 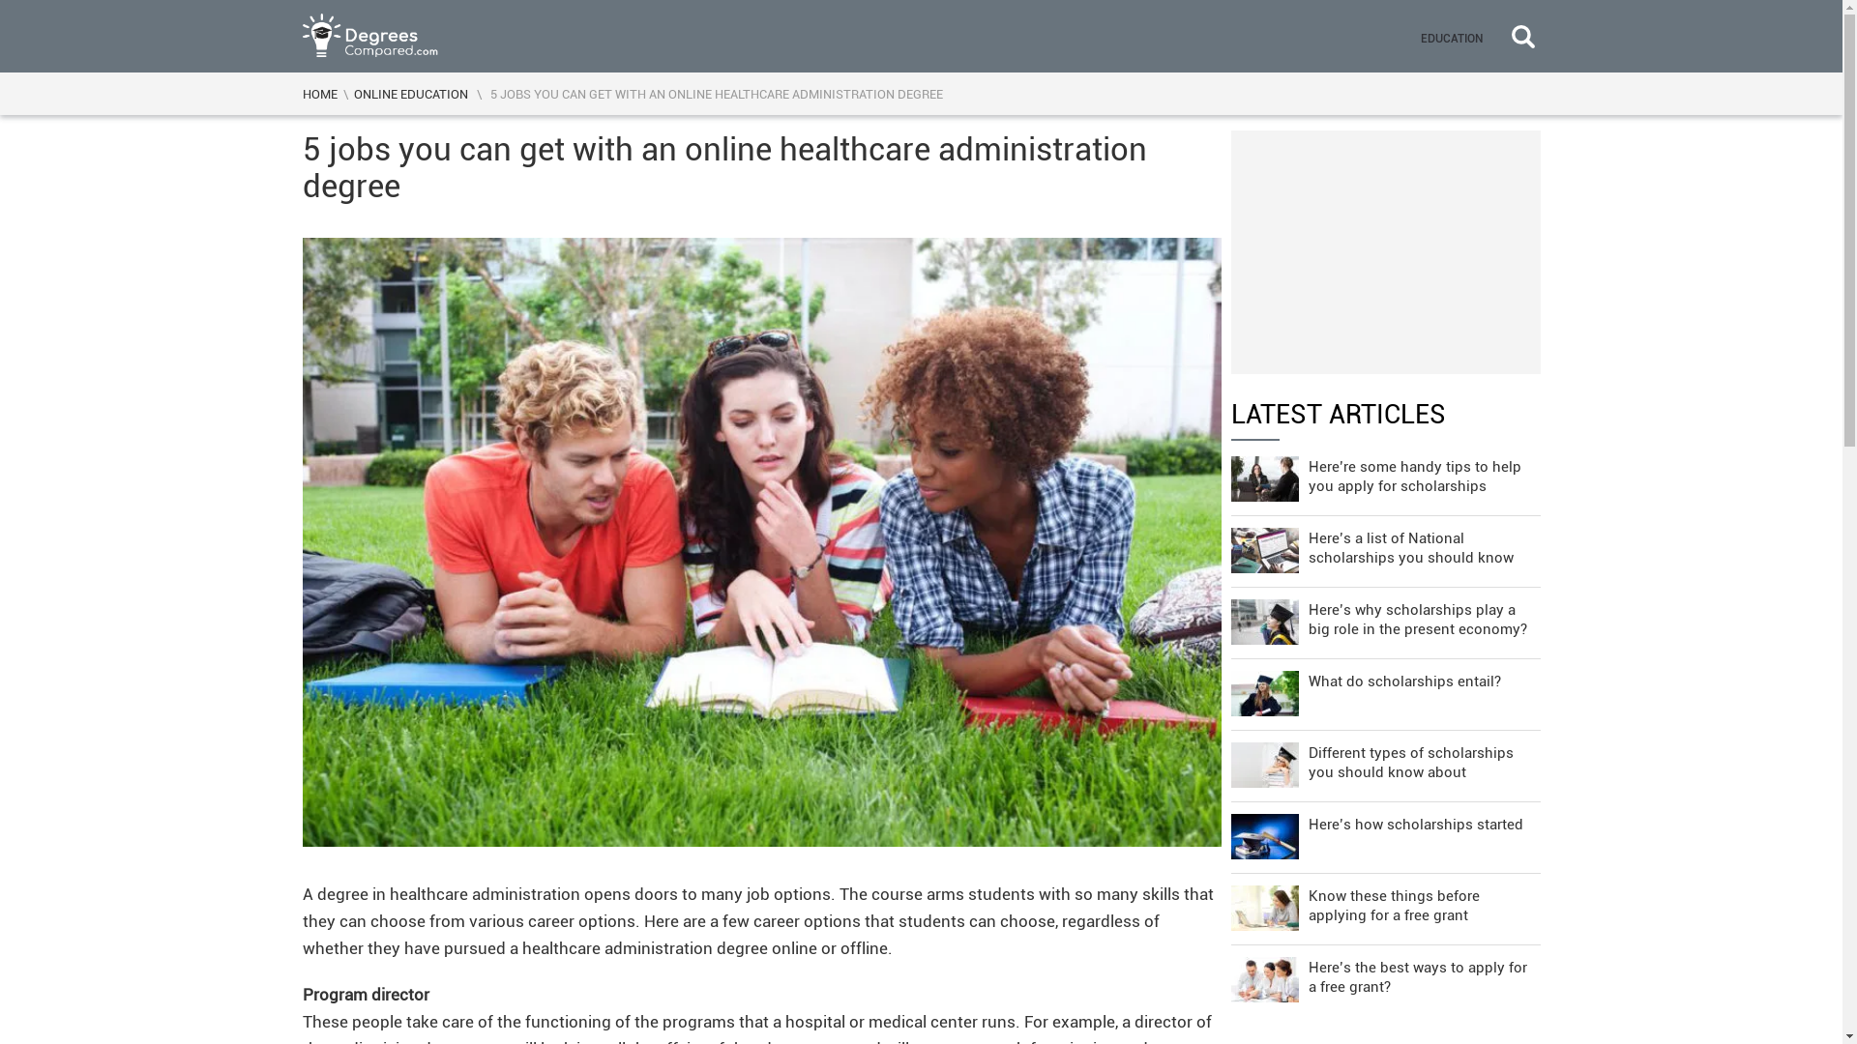 I want to click on HOME, so click(x=318, y=93).